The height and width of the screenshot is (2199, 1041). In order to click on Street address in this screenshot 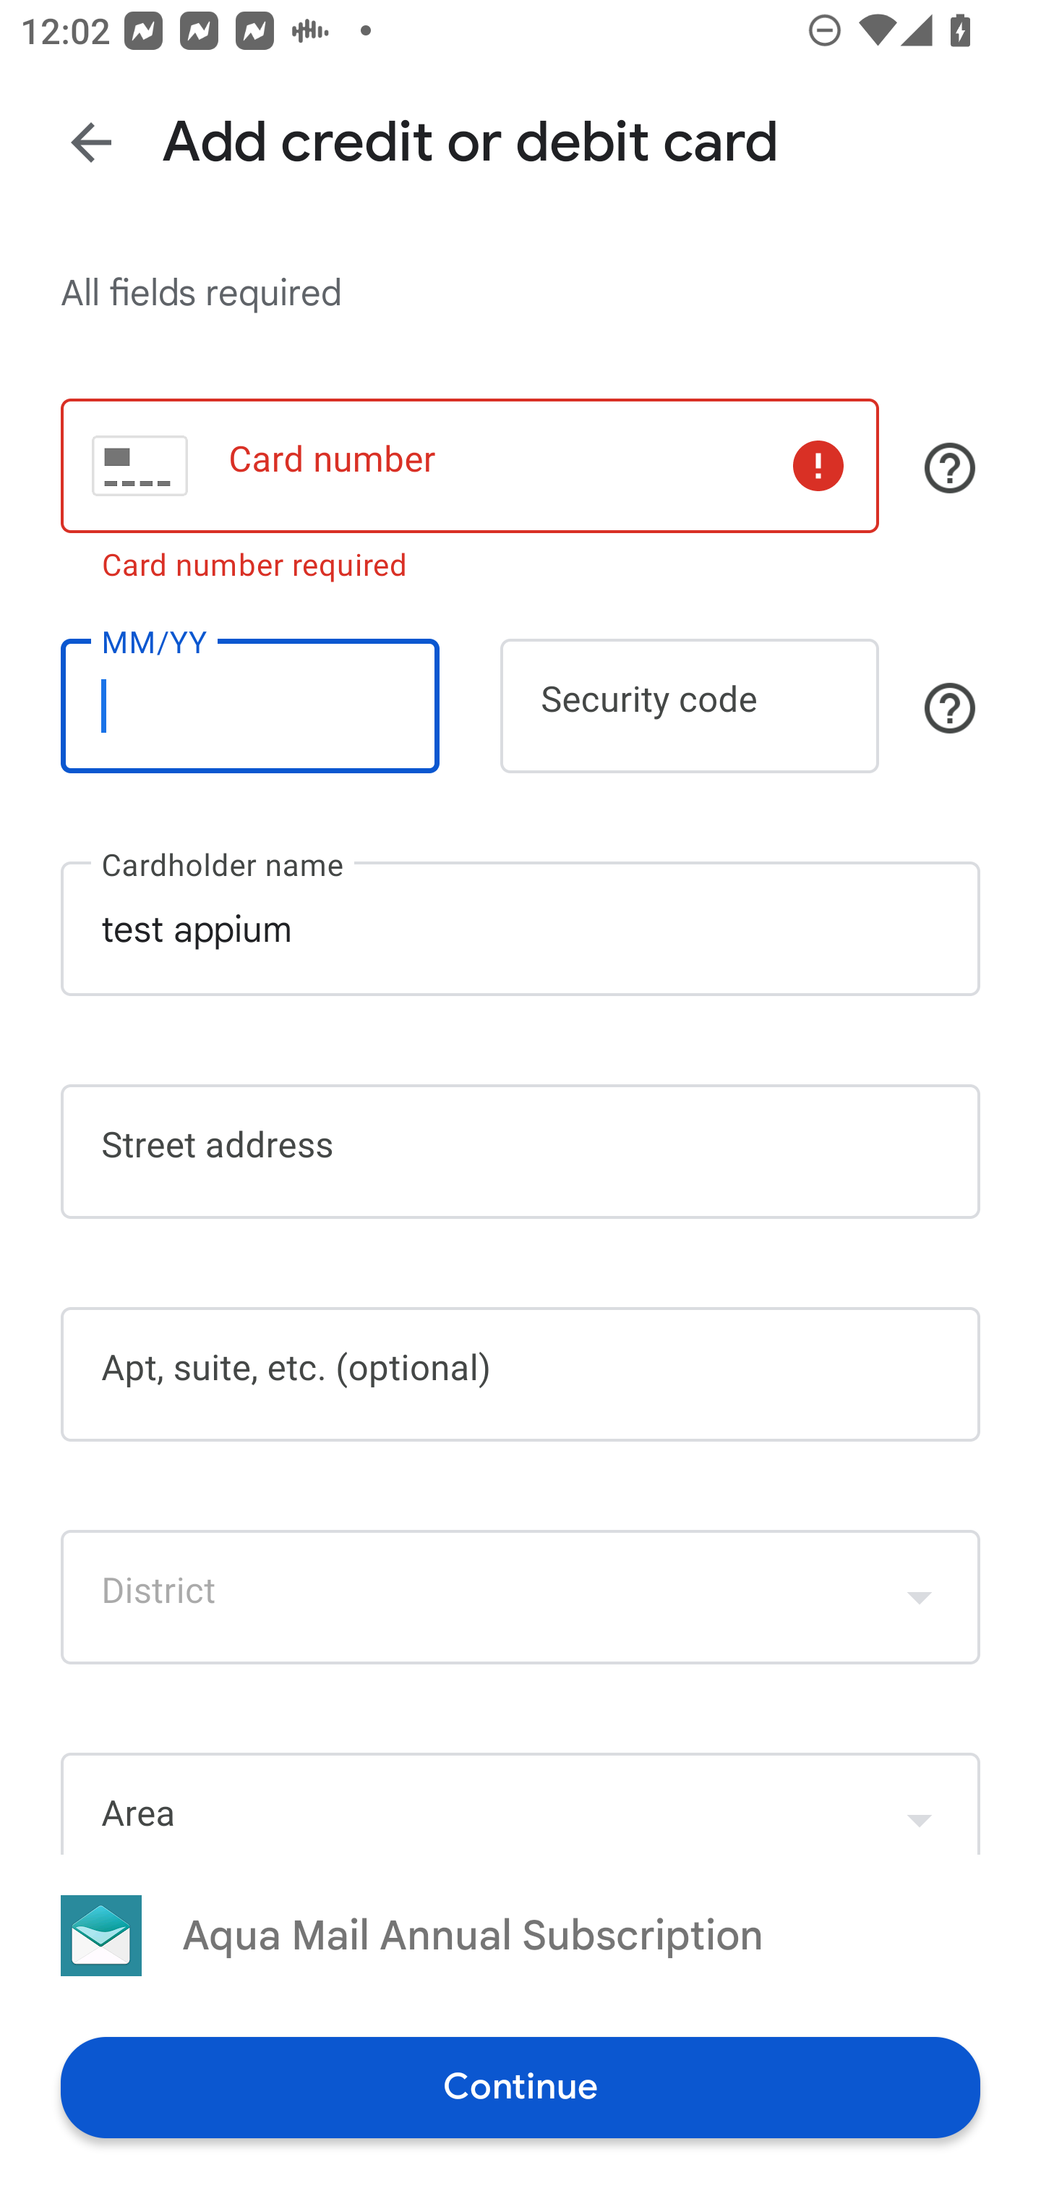, I will do `click(520, 1151)`.